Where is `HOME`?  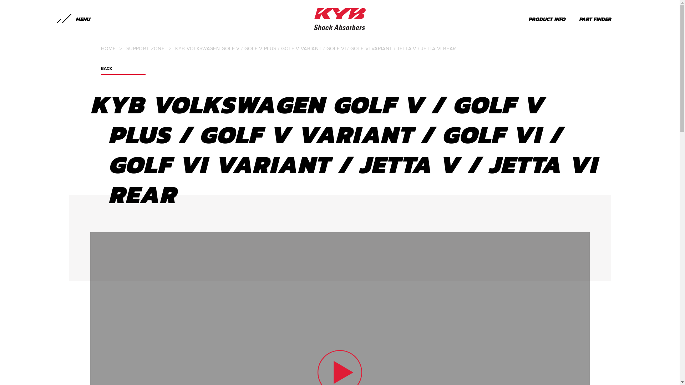
HOME is located at coordinates (108, 48).